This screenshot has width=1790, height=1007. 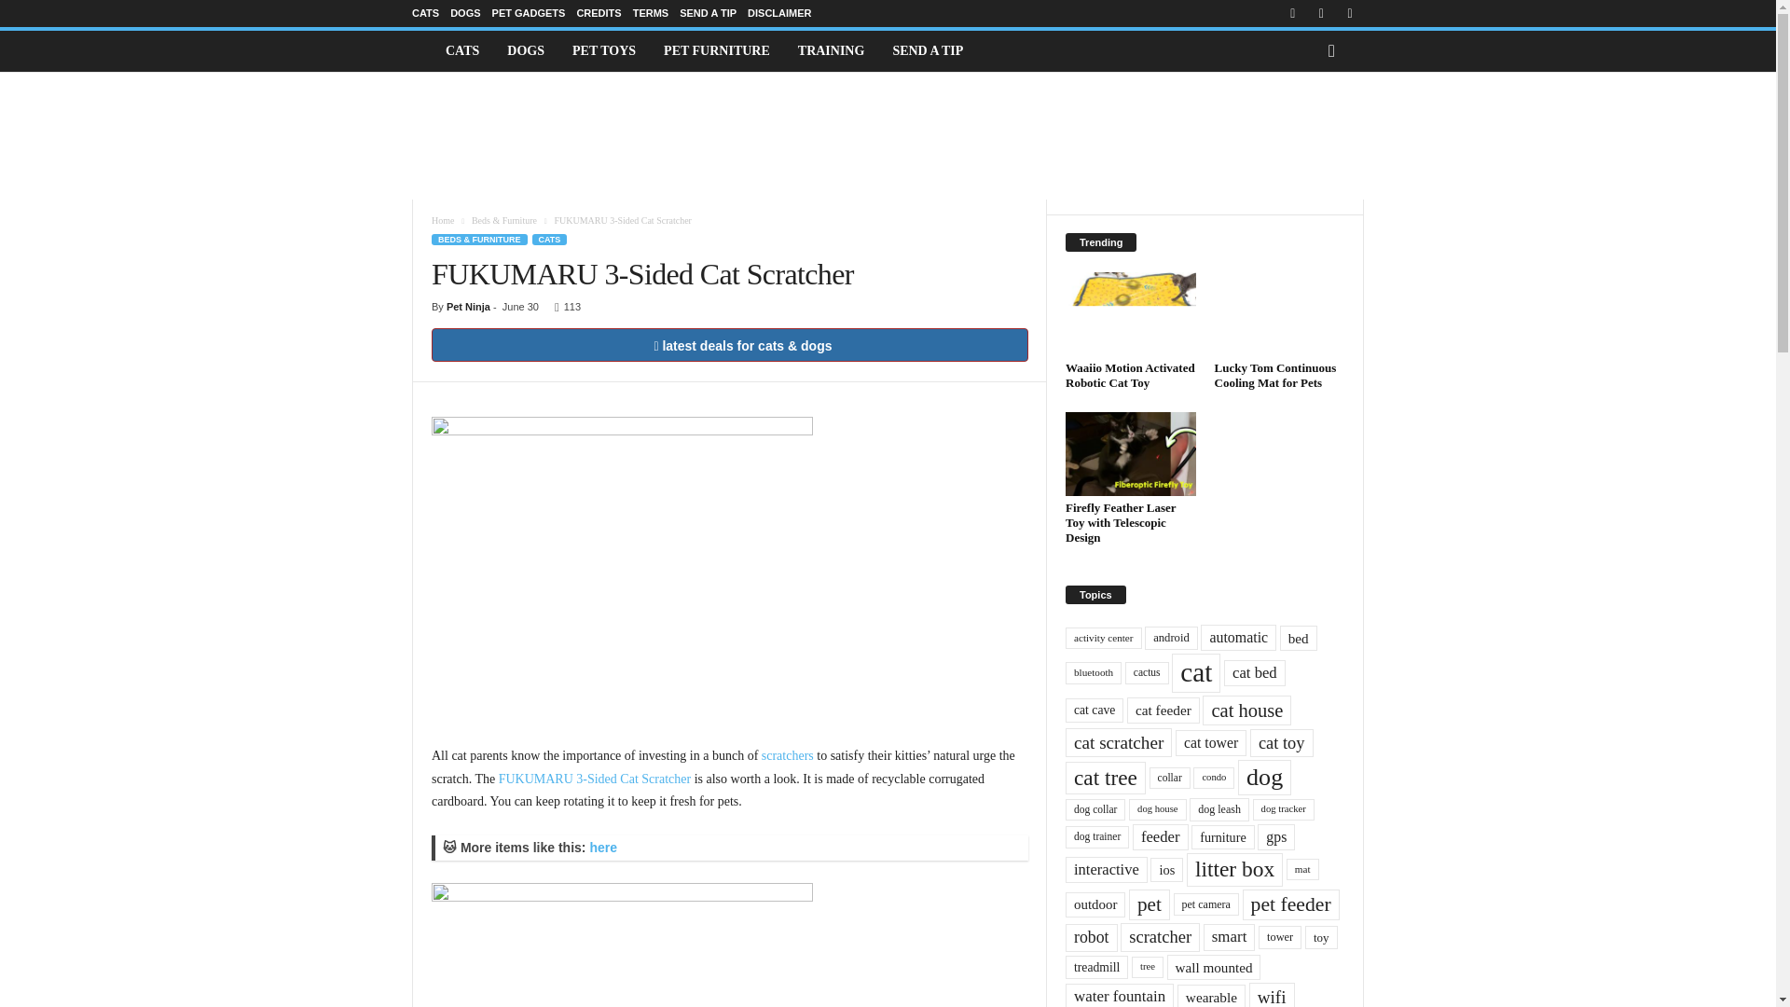 What do you see at coordinates (529, 13) in the screenshot?
I see `PET GADGETS` at bounding box center [529, 13].